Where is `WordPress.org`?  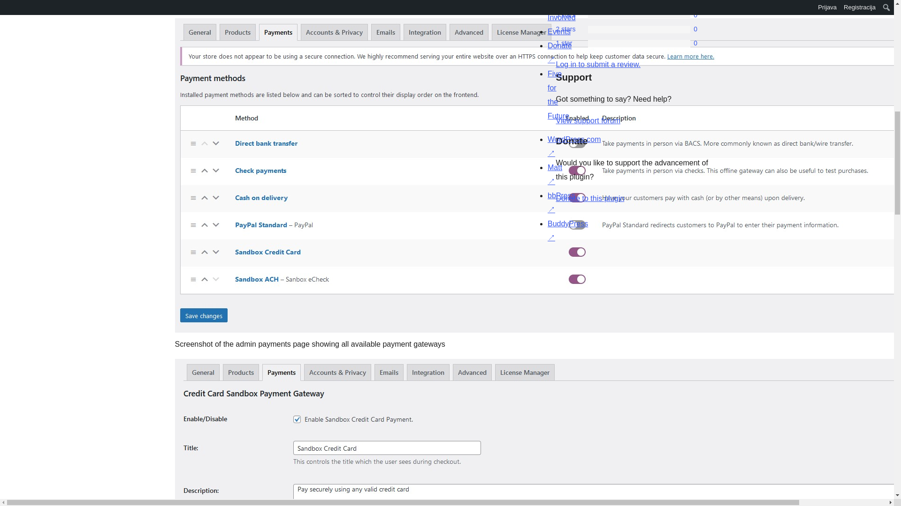 WordPress.org is located at coordinates (628, 257).